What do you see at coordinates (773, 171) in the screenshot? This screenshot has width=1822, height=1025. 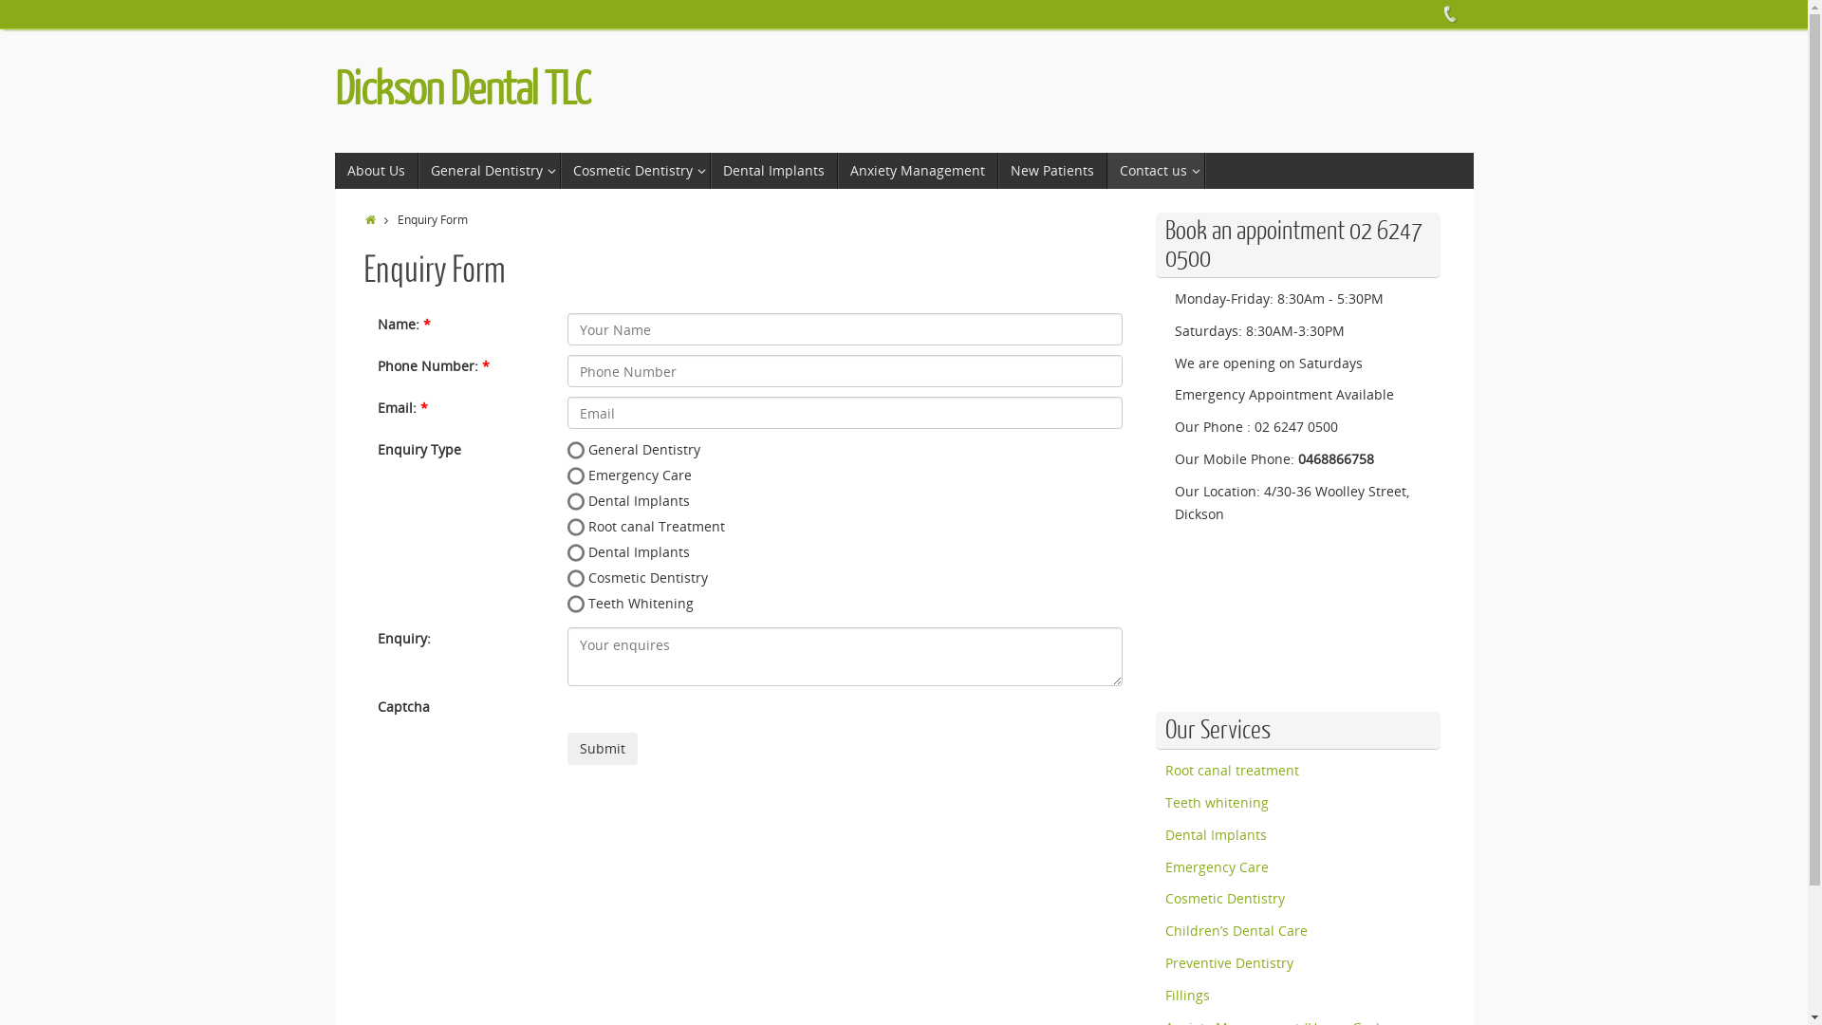 I see `Dental Implants` at bounding box center [773, 171].